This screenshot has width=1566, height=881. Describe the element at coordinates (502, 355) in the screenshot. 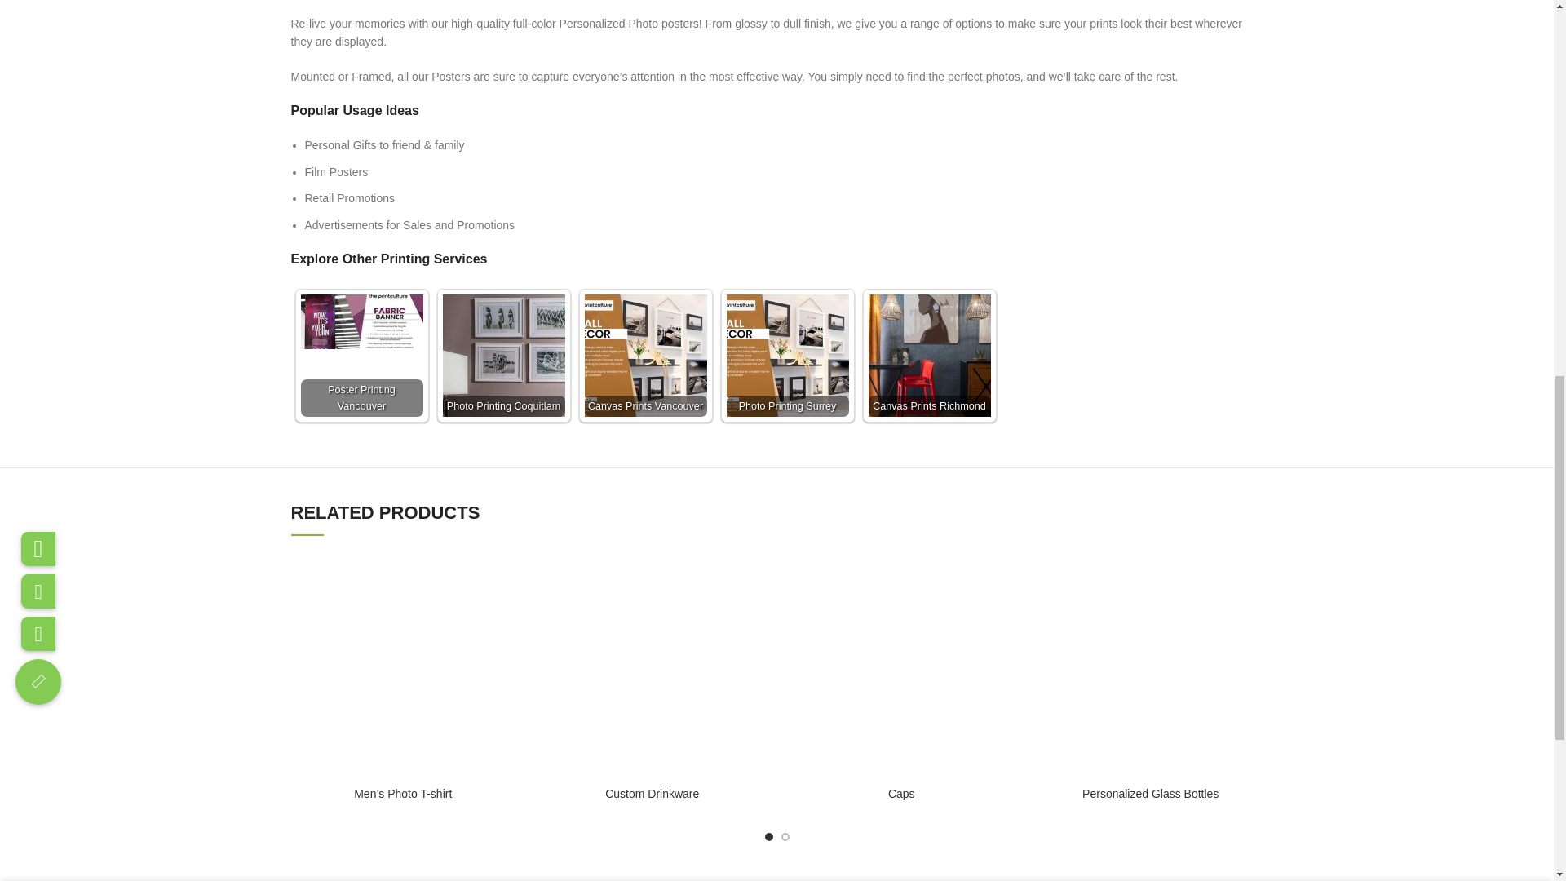

I see `Photo Printing Coquitlam` at that location.